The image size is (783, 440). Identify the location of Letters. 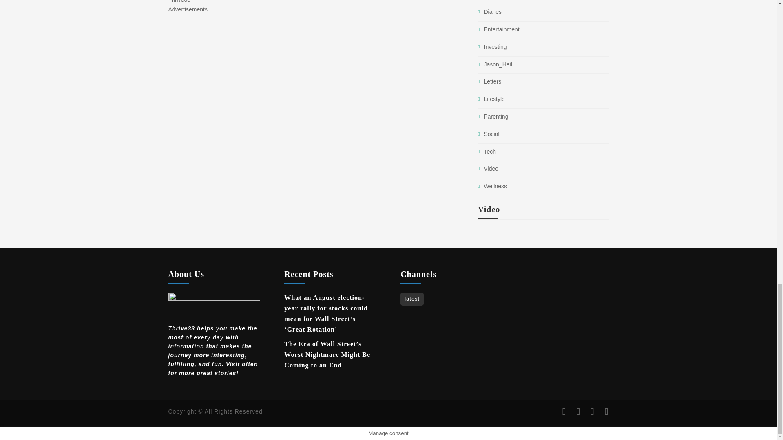
(492, 81).